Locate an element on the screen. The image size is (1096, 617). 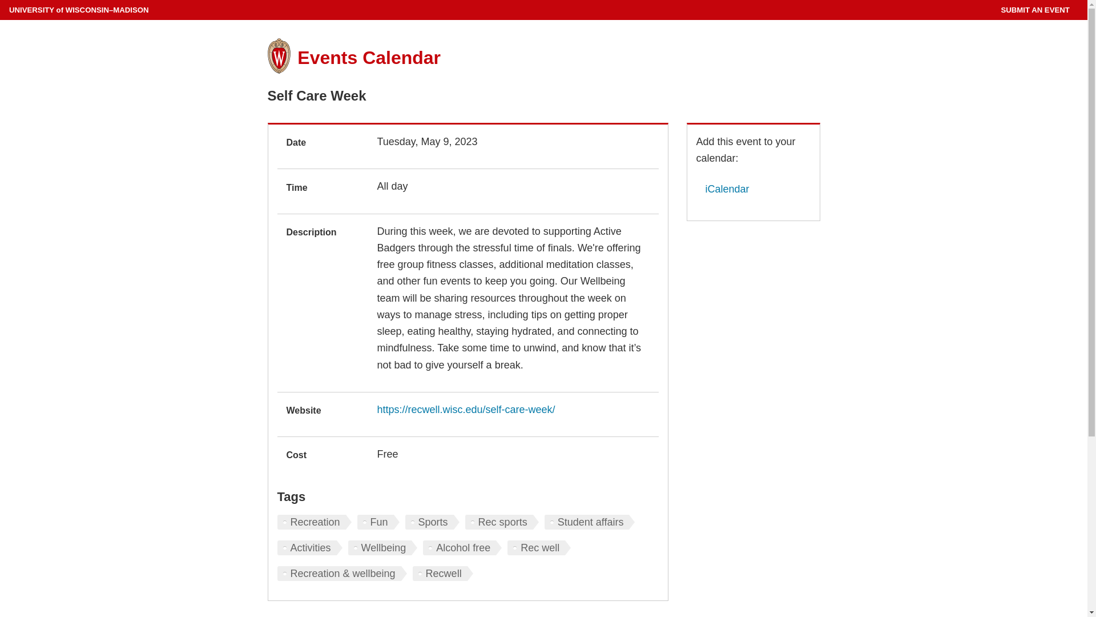
Recreation is located at coordinates (314, 522).